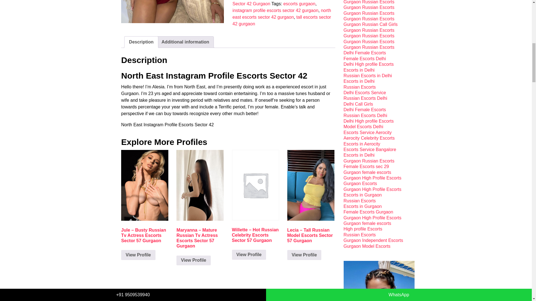  Describe the element at coordinates (282, 14) in the screenshot. I see `north east escorts sector 42 gurgaon` at that location.